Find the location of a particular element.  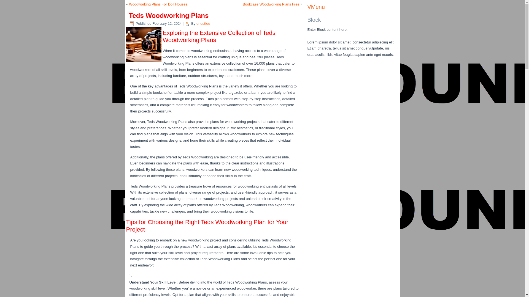

Woodworking Plans For Doll Houses is located at coordinates (158, 4).